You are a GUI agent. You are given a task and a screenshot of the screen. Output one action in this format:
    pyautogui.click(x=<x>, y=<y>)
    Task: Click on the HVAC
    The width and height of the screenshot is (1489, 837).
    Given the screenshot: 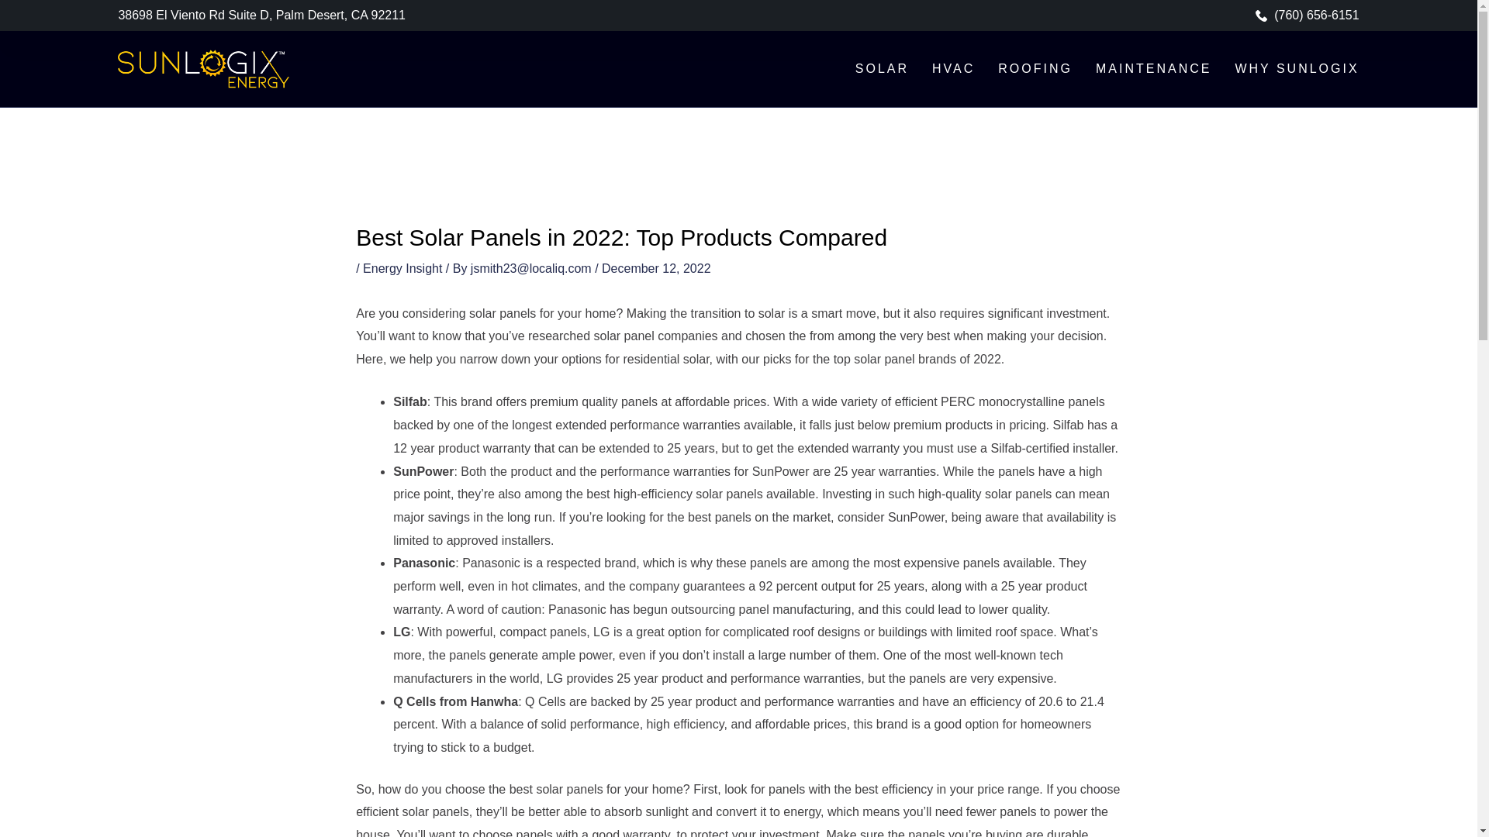 What is the action you would take?
    pyautogui.click(x=953, y=68)
    